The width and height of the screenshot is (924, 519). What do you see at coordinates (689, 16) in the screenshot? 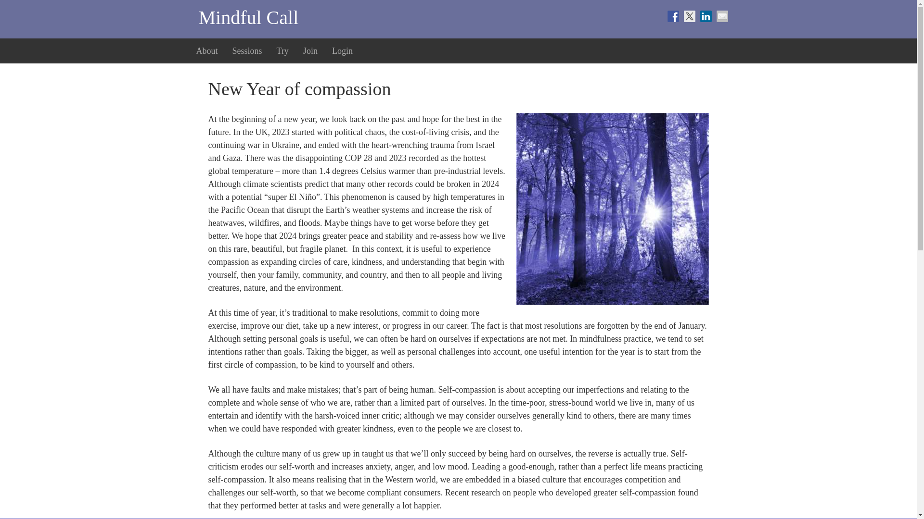
I see `Share on Twitter` at bounding box center [689, 16].